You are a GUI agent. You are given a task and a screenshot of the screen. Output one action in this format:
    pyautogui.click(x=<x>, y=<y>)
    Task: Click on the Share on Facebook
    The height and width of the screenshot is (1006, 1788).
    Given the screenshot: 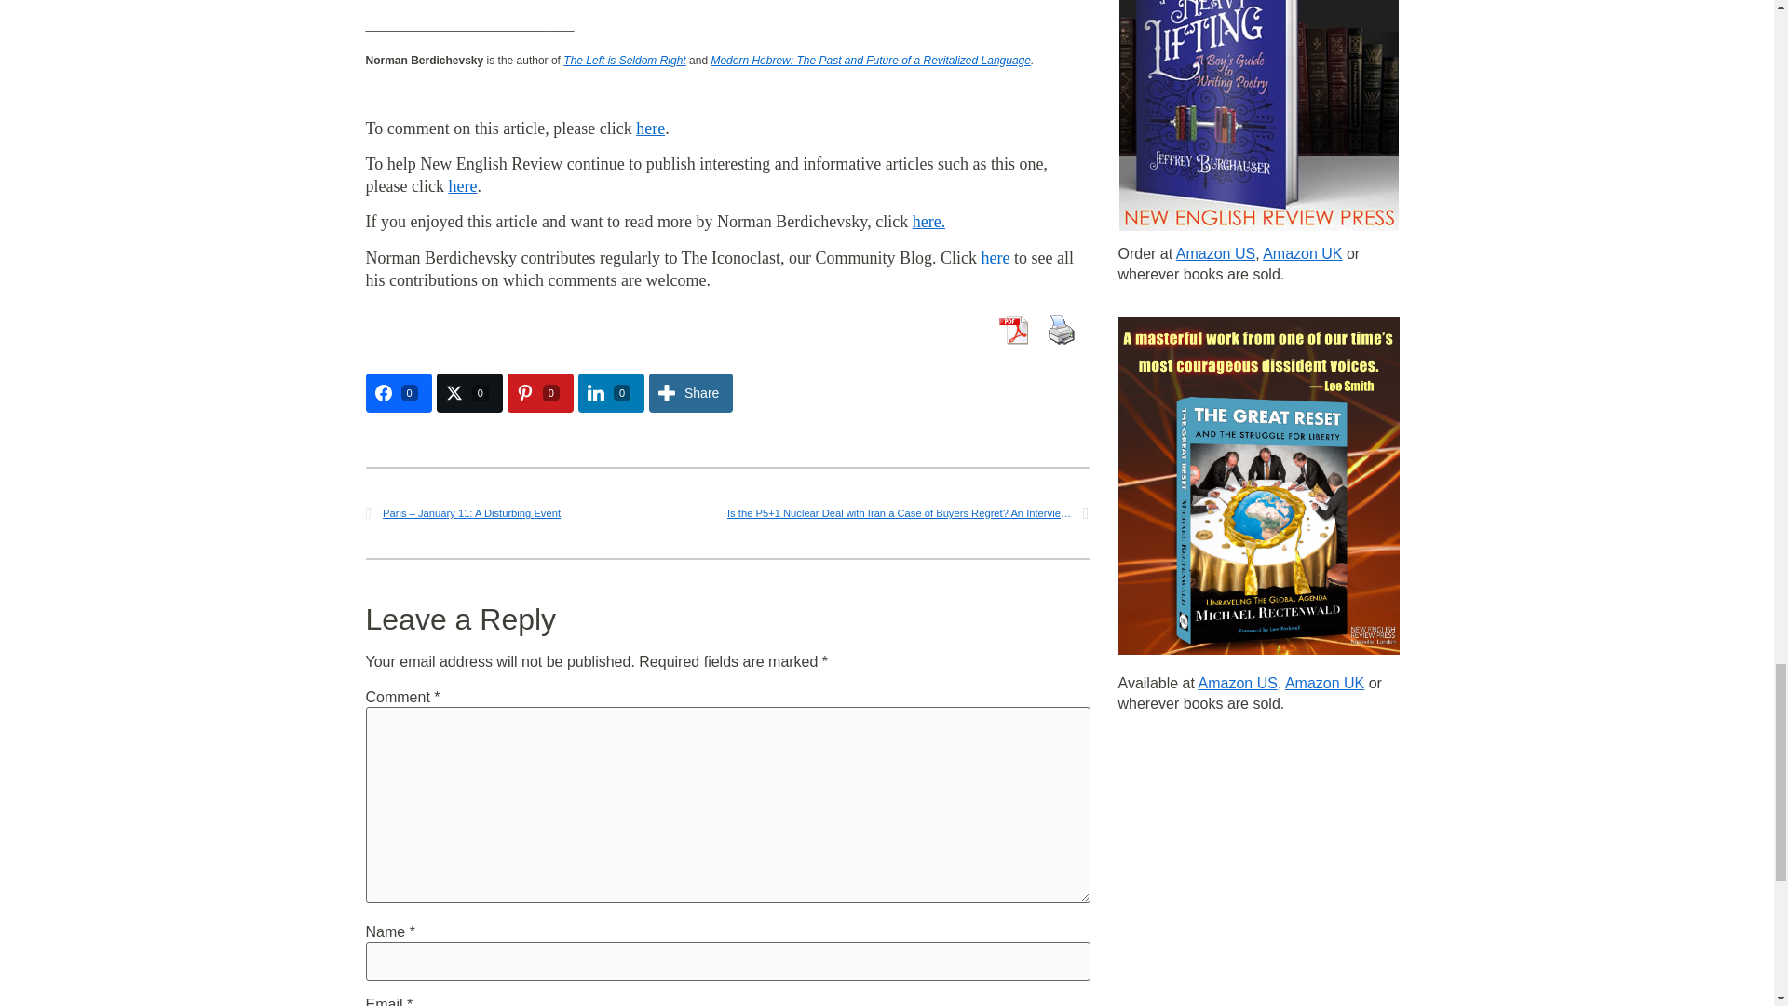 What is the action you would take?
    pyautogui.click(x=397, y=392)
    